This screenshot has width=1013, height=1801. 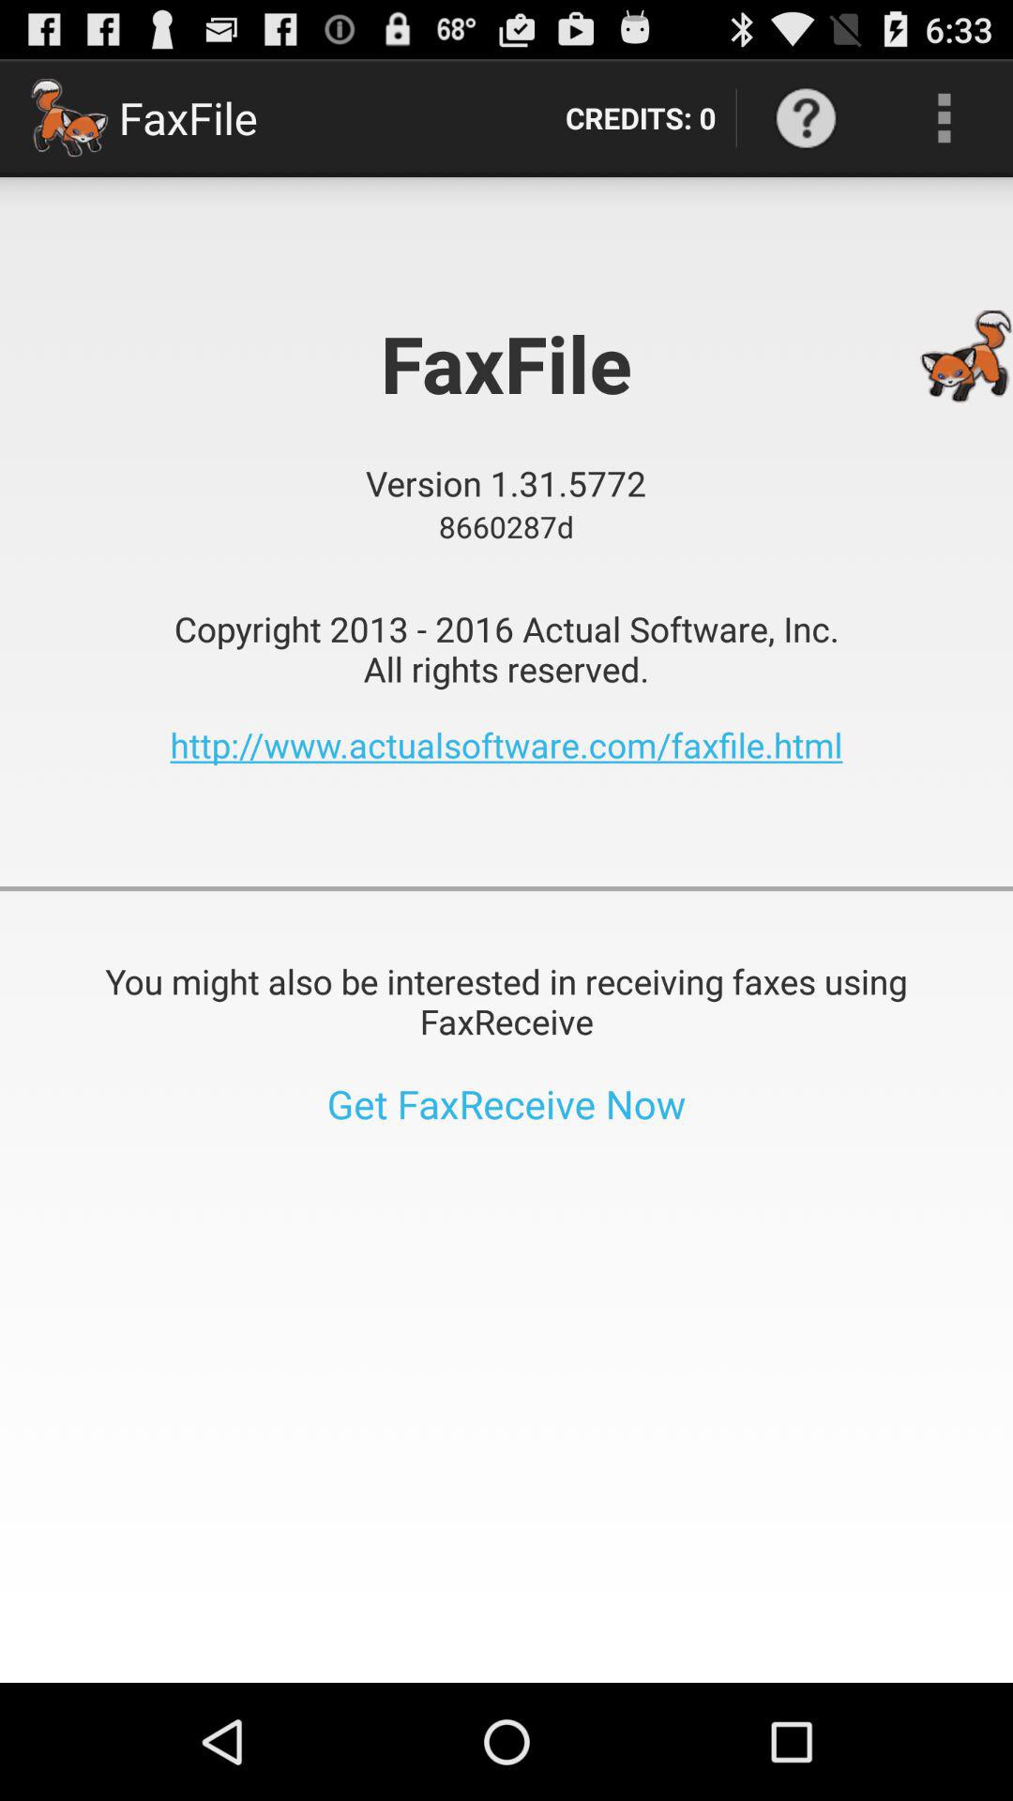 I want to click on tap the item next to the faxfile app, so click(x=640, y=118).